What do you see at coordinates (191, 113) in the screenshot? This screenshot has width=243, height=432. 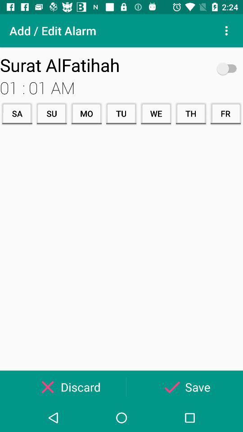 I see `tap item next to the we icon` at bounding box center [191, 113].